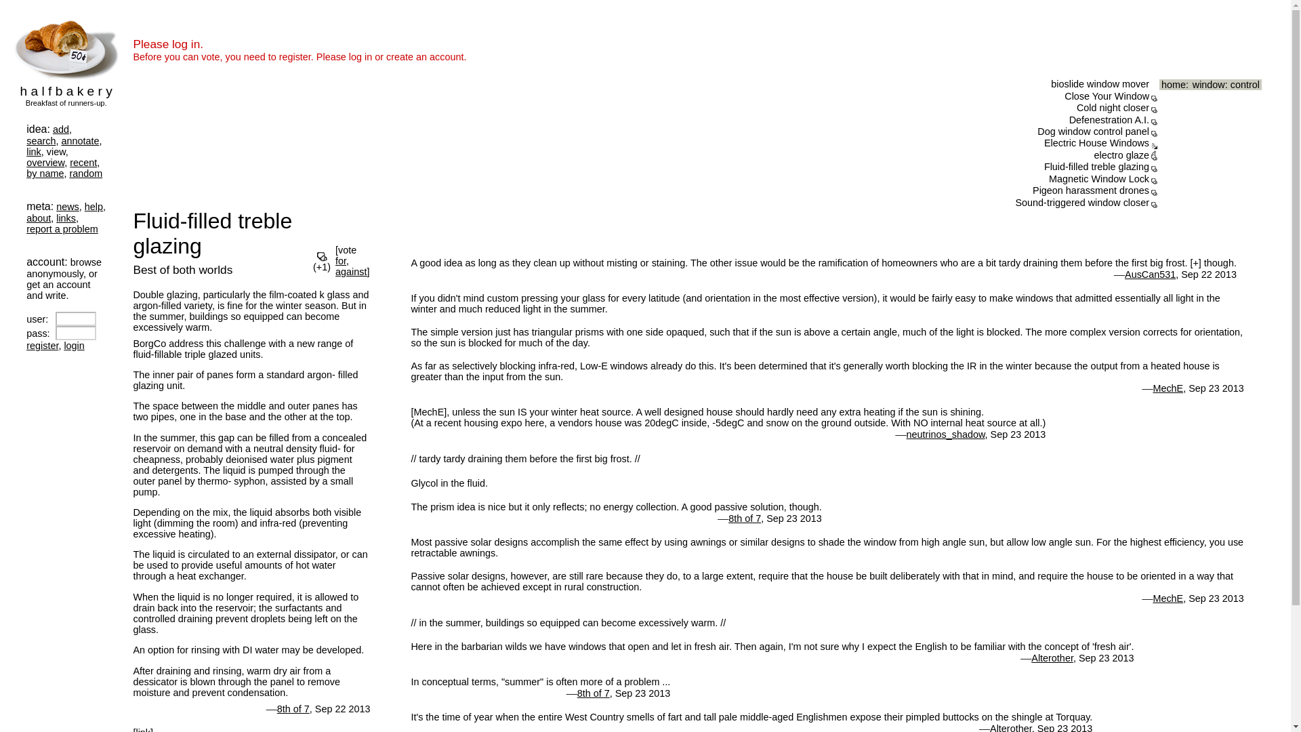 The width and height of the screenshot is (1301, 732). What do you see at coordinates (41, 141) in the screenshot?
I see `search` at bounding box center [41, 141].